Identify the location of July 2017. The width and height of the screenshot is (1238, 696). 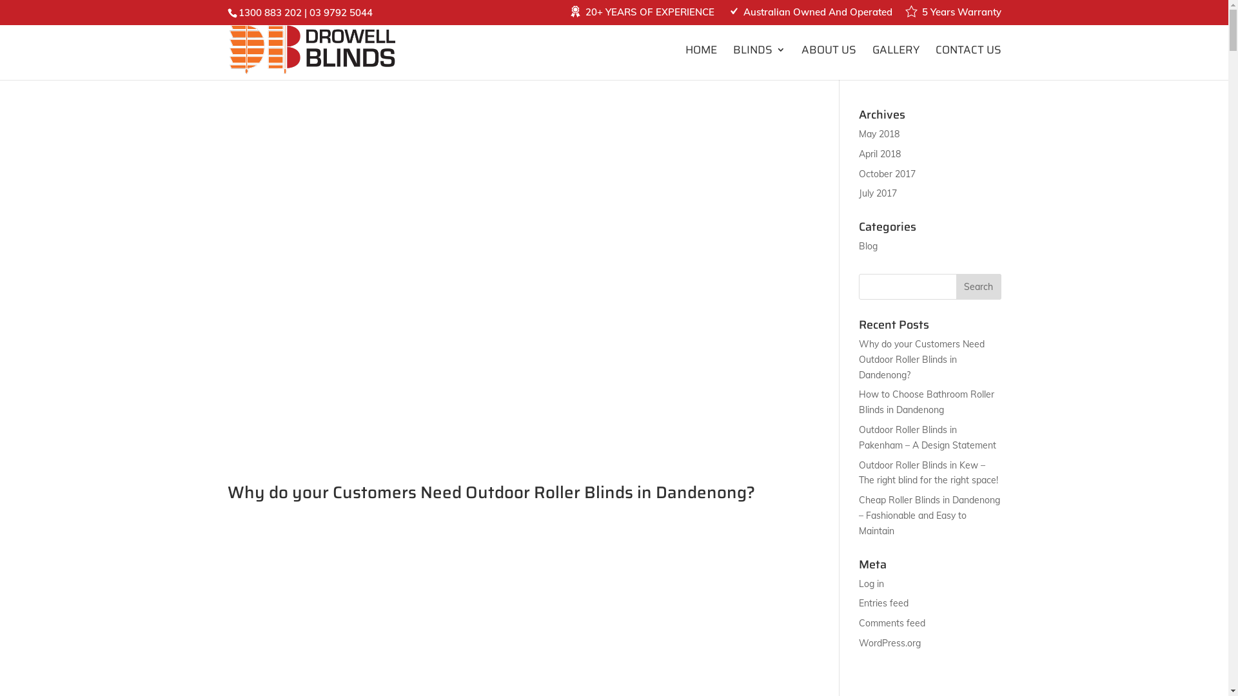
(878, 193).